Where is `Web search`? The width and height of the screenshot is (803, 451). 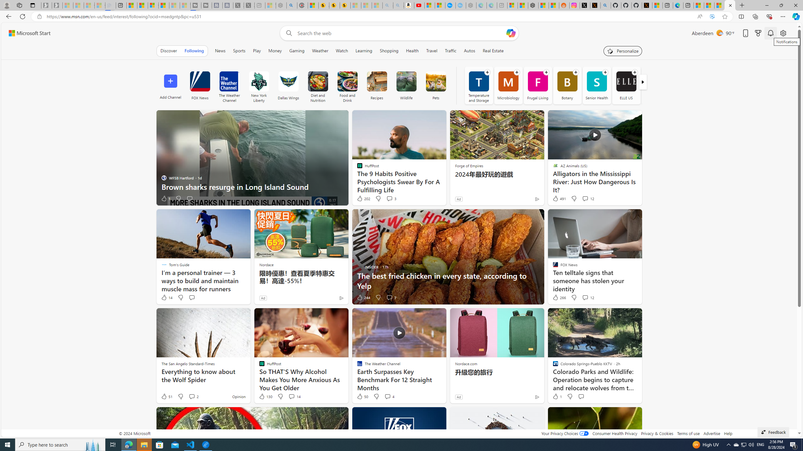 Web search is located at coordinates (287, 33).